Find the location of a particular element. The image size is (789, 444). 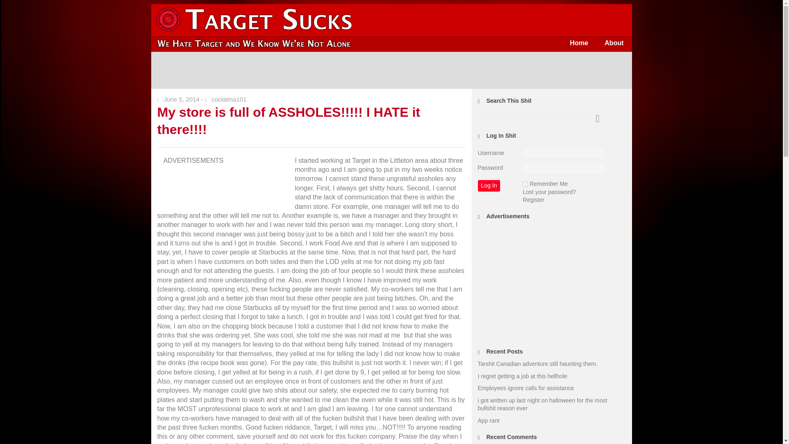

forever is located at coordinates (525, 184).